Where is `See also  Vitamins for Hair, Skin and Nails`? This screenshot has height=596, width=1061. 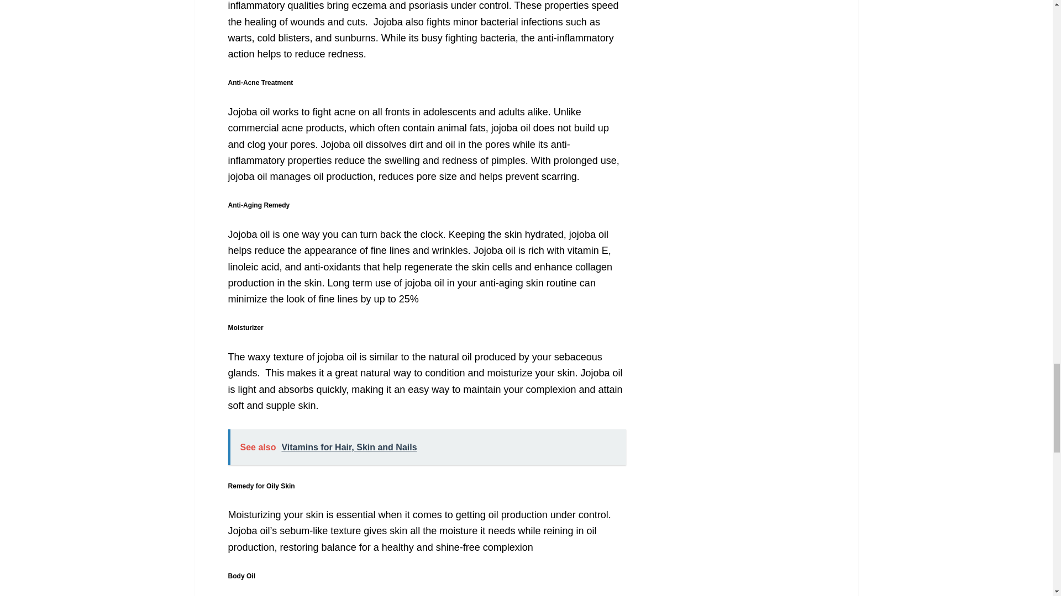
See also  Vitamins for Hair, Skin and Nails is located at coordinates (427, 447).